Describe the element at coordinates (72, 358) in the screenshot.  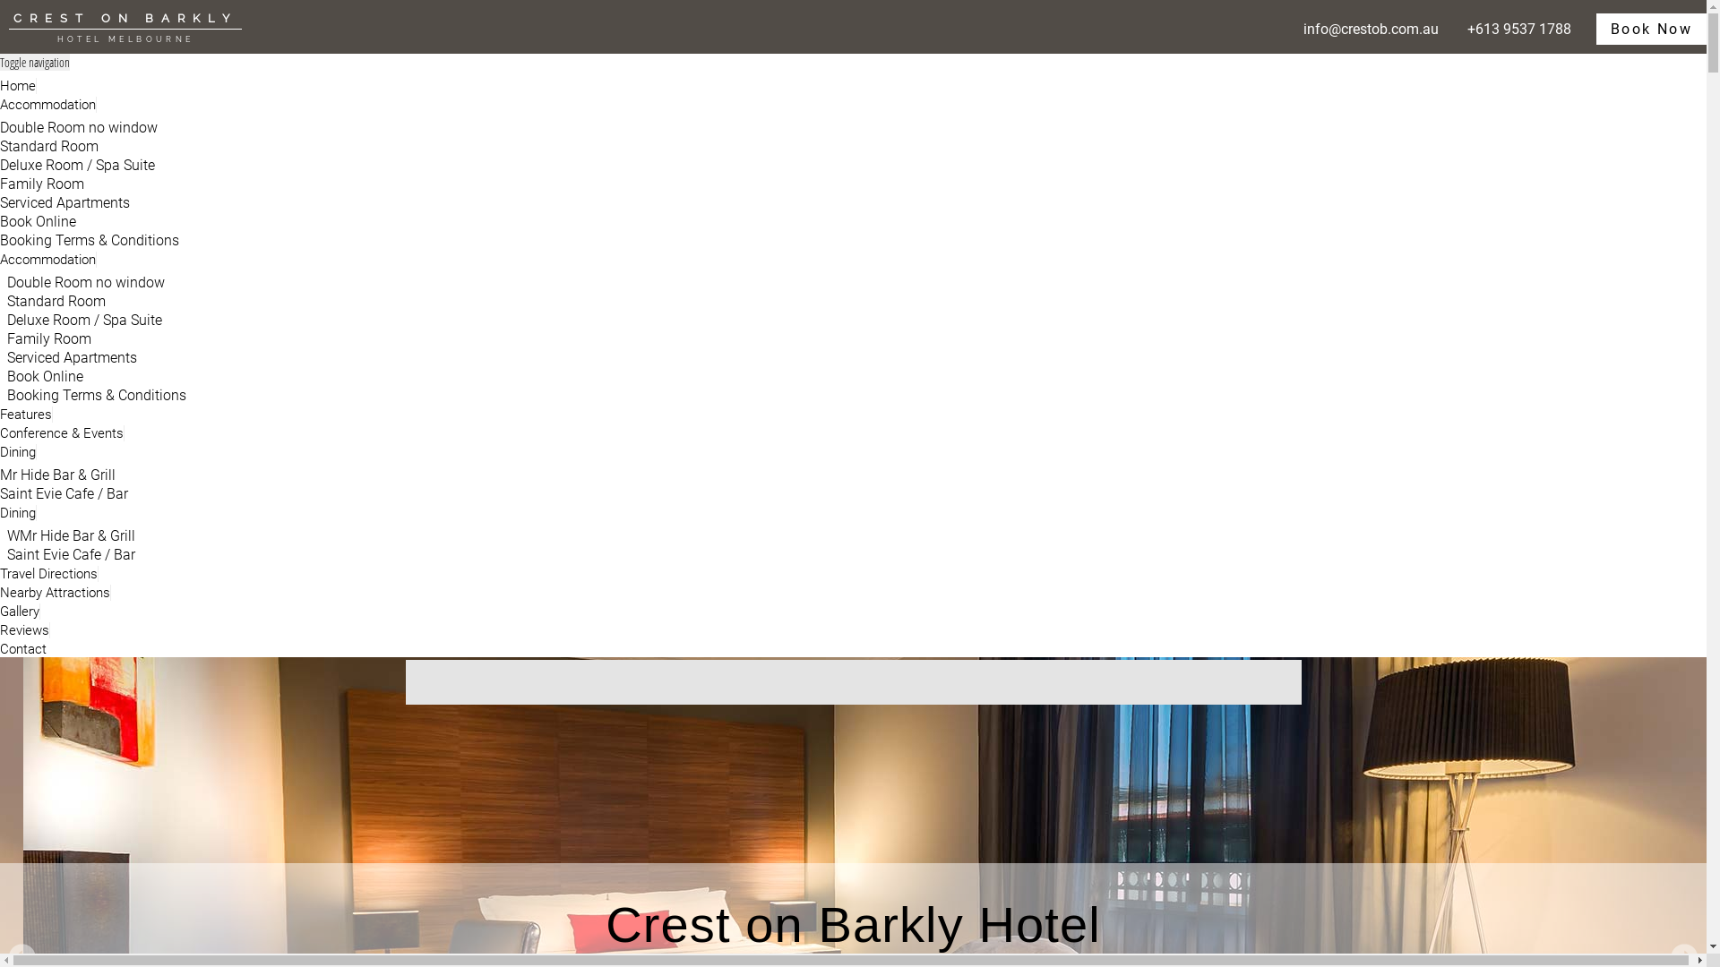
I see `Serviced Apartments` at that location.